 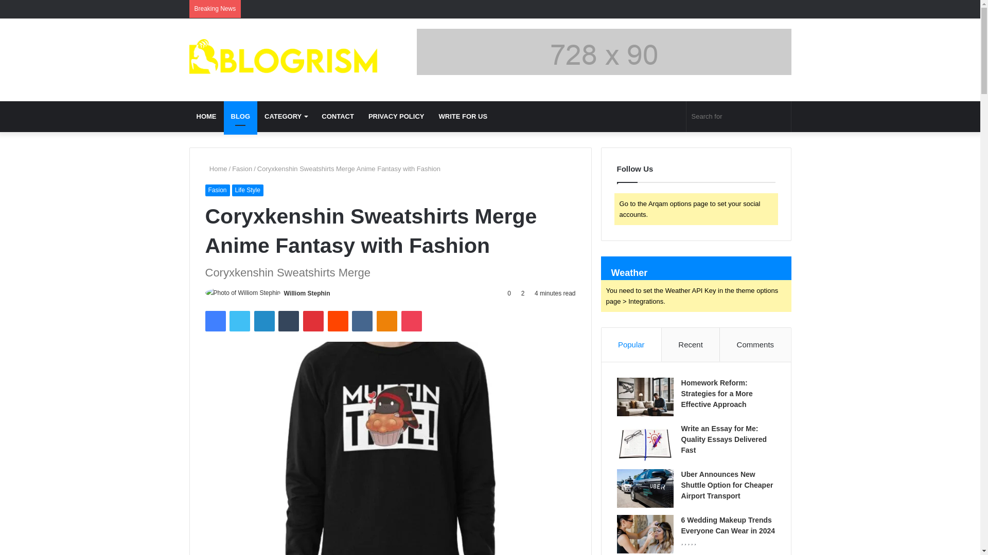 I want to click on LinkedIn, so click(x=264, y=321).